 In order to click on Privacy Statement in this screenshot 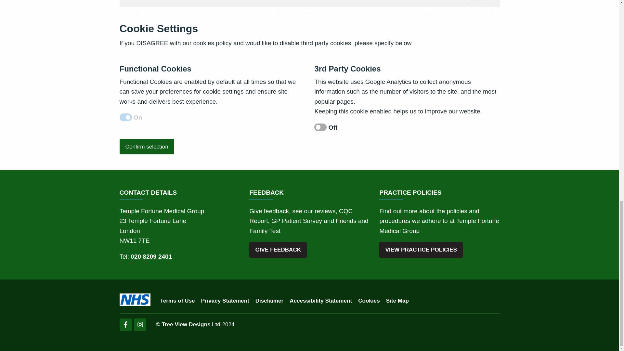, I will do `click(225, 301)`.